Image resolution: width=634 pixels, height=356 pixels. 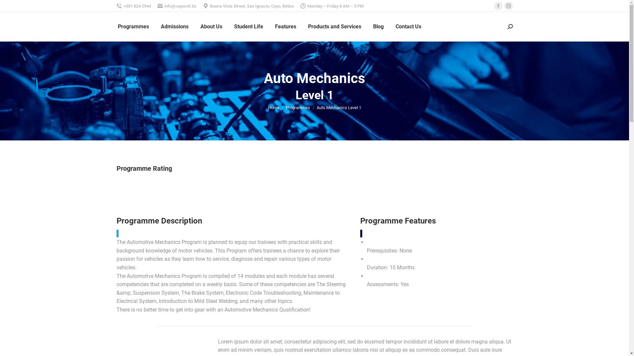 I want to click on Instagram page opens in new window, so click(x=508, y=6).